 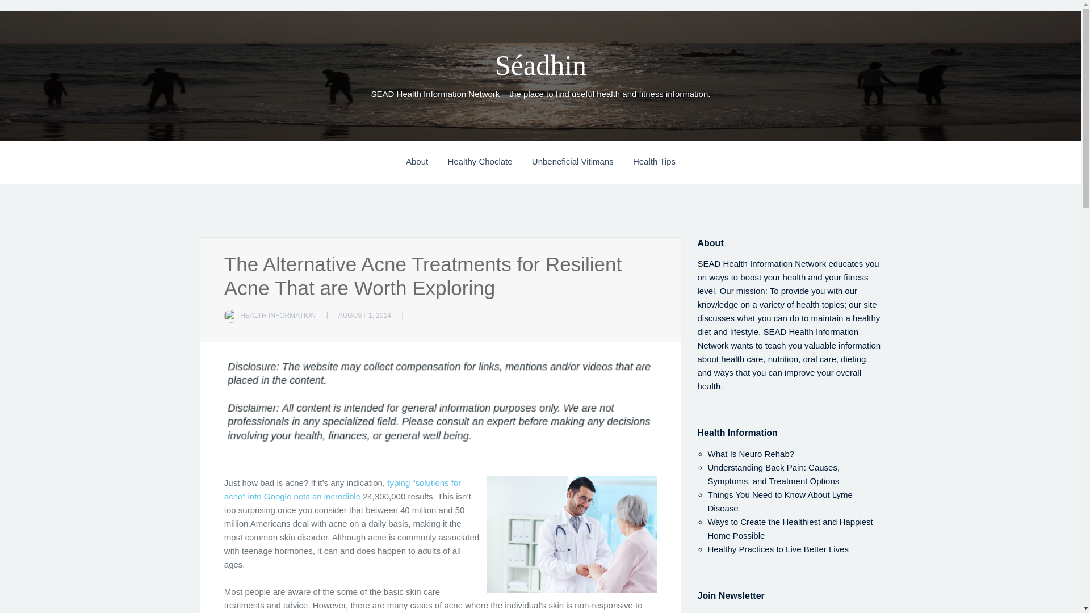 What do you see at coordinates (343, 489) in the screenshot?
I see `High frequency skin care machine` at bounding box center [343, 489].